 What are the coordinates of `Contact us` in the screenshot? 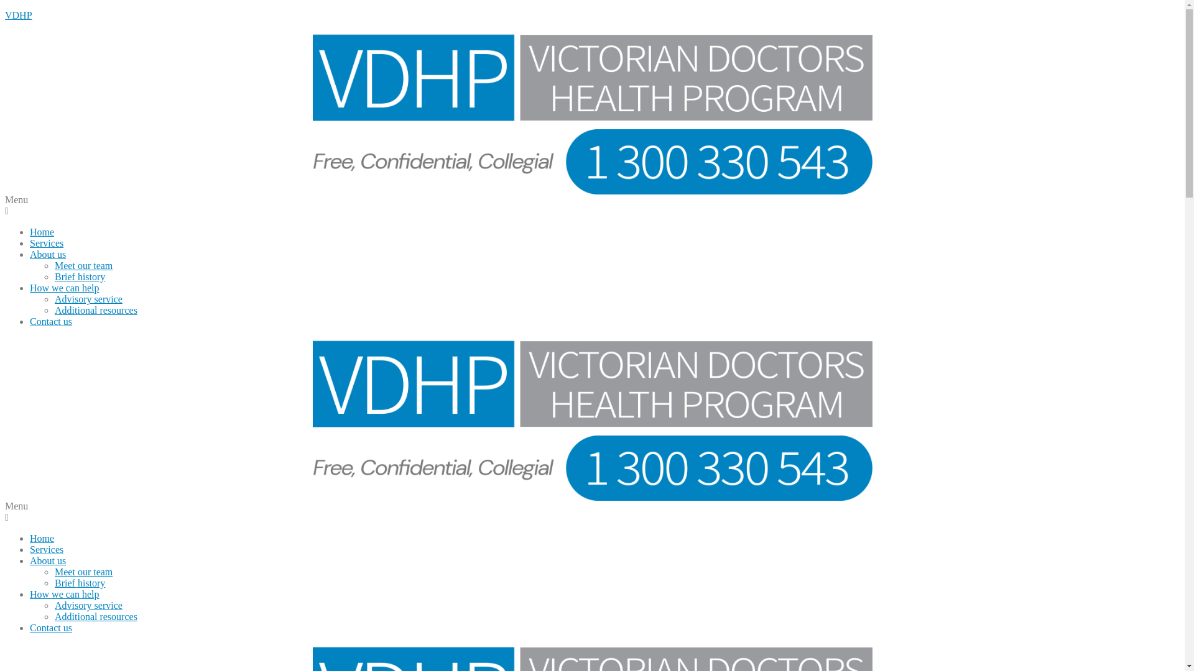 It's located at (51, 321).